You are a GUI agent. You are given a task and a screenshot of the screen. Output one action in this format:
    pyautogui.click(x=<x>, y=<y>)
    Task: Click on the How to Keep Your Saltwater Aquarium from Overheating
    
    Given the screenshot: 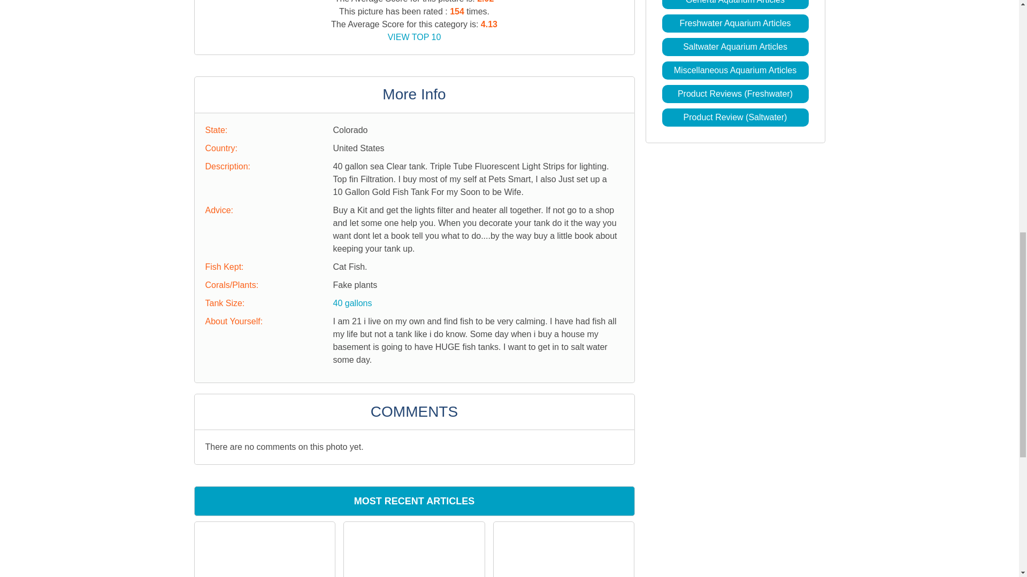 What is the action you would take?
    pyautogui.click(x=414, y=536)
    